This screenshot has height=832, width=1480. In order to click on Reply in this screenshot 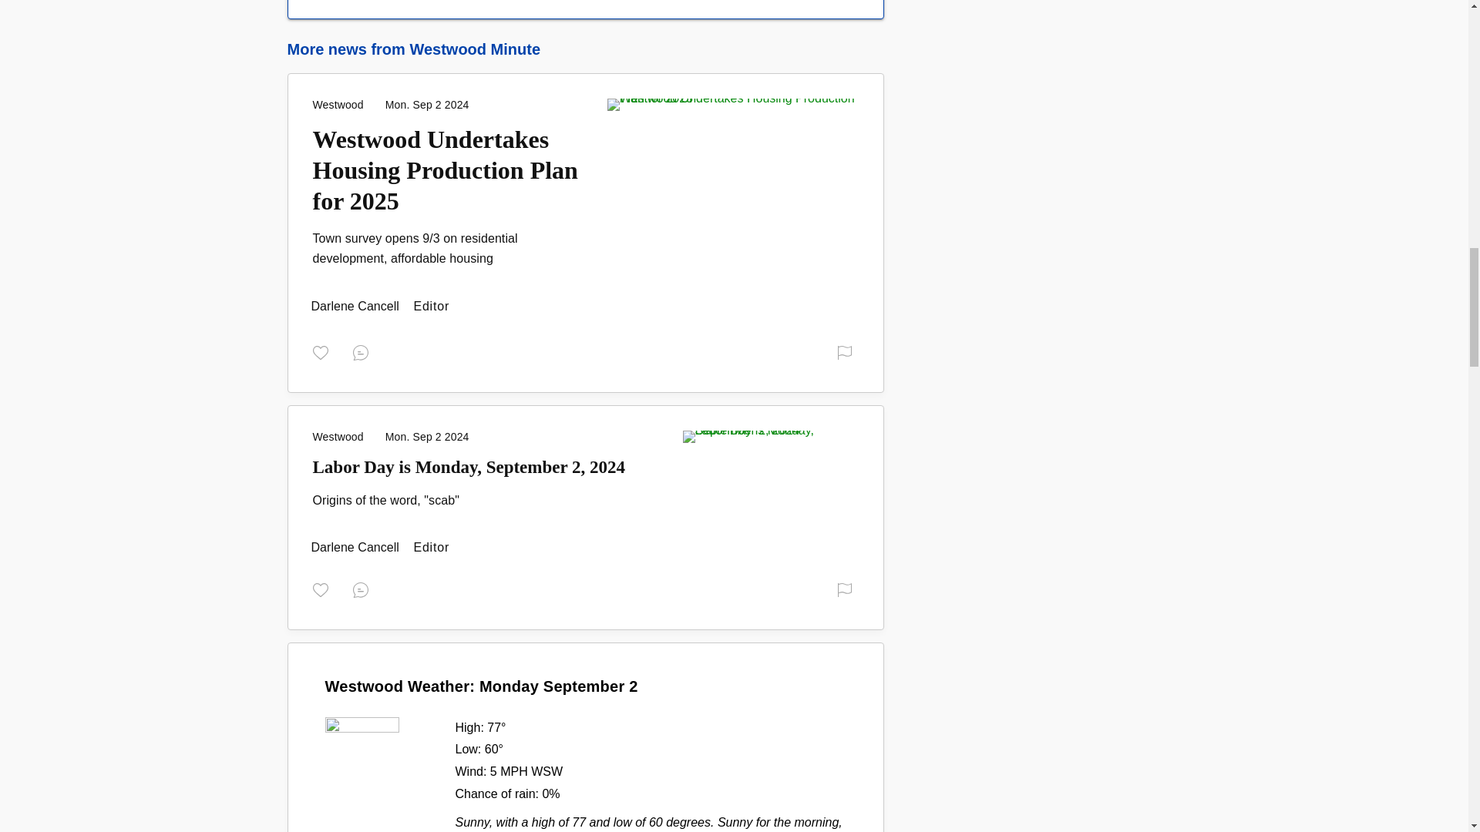, I will do `click(364, 589)`.